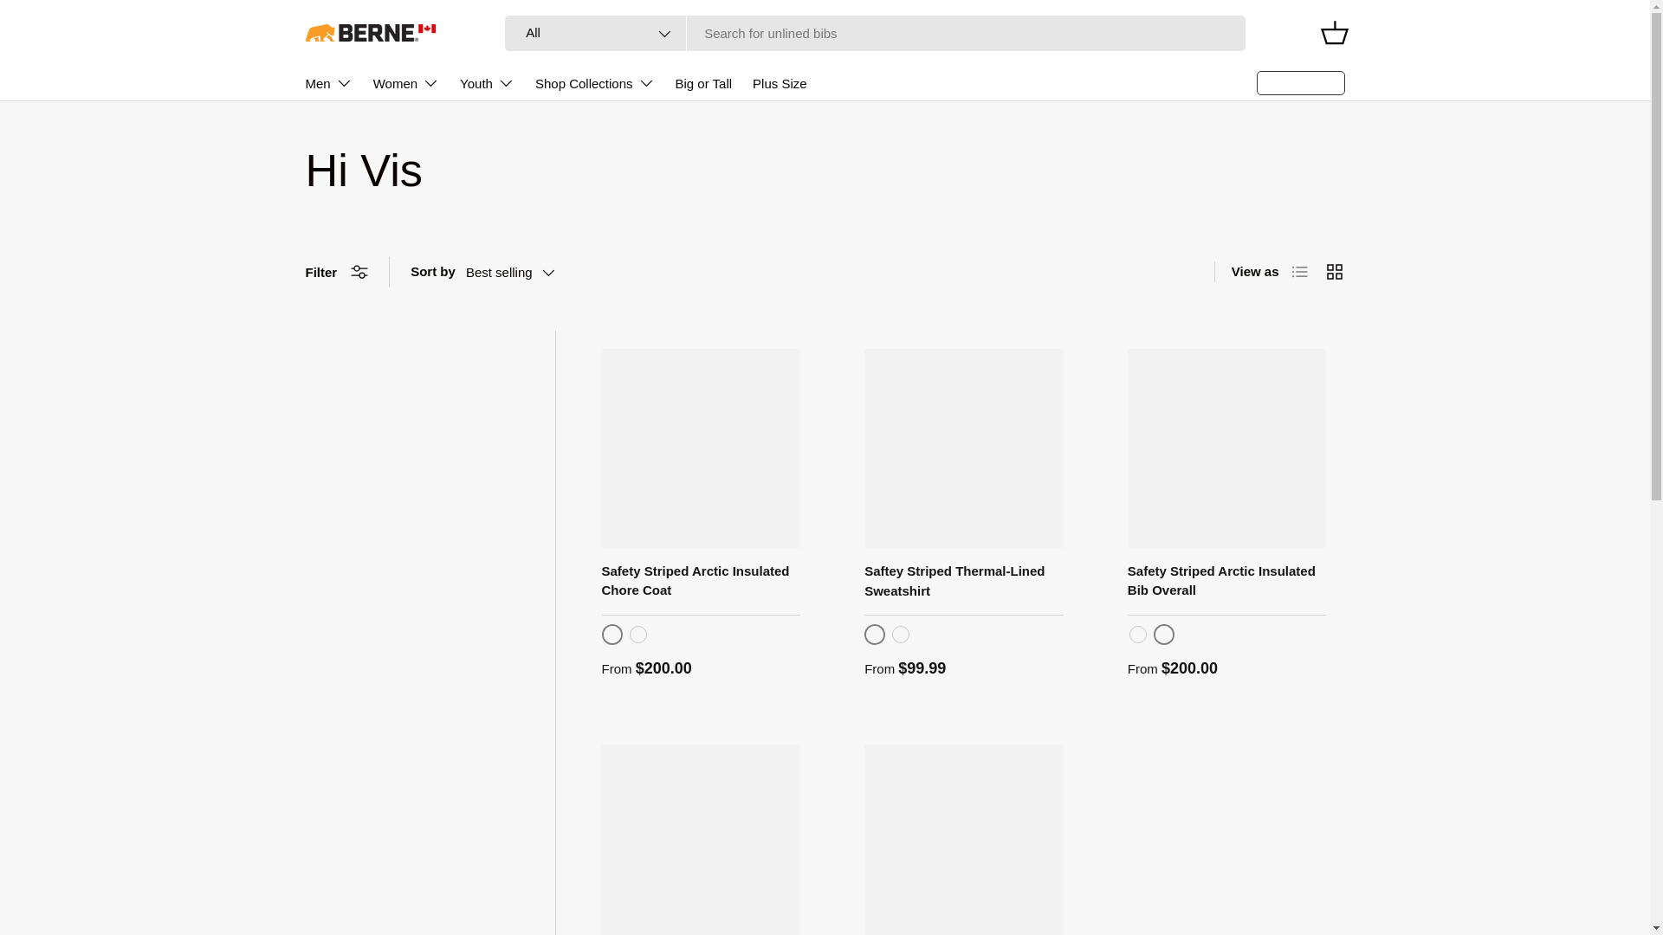  I want to click on Black, so click(611, 634).